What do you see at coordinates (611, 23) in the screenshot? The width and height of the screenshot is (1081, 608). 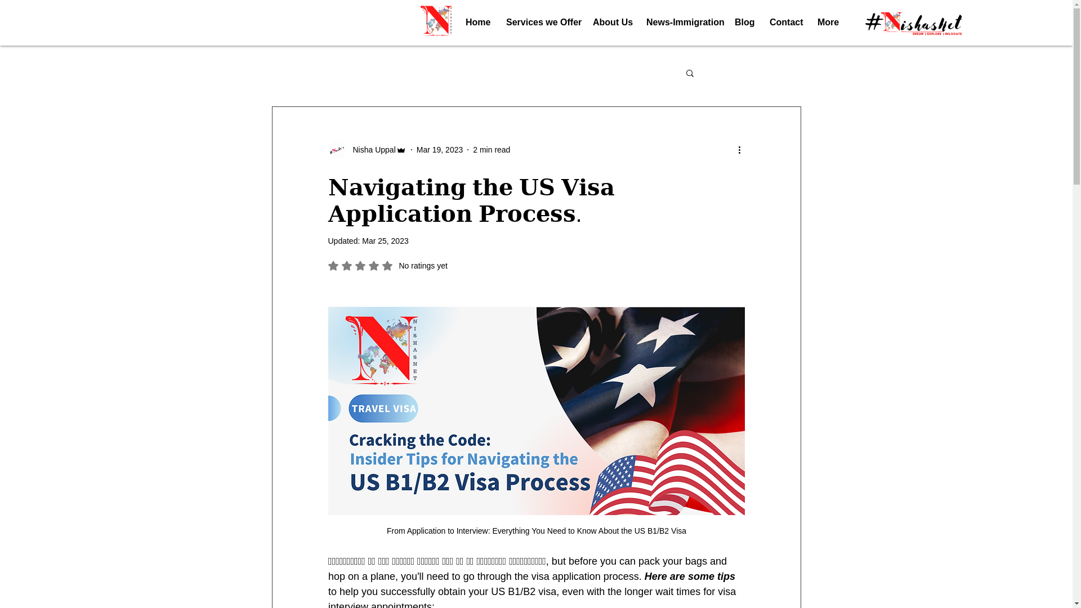 I see `Blog` at bounding box center [611, 23].